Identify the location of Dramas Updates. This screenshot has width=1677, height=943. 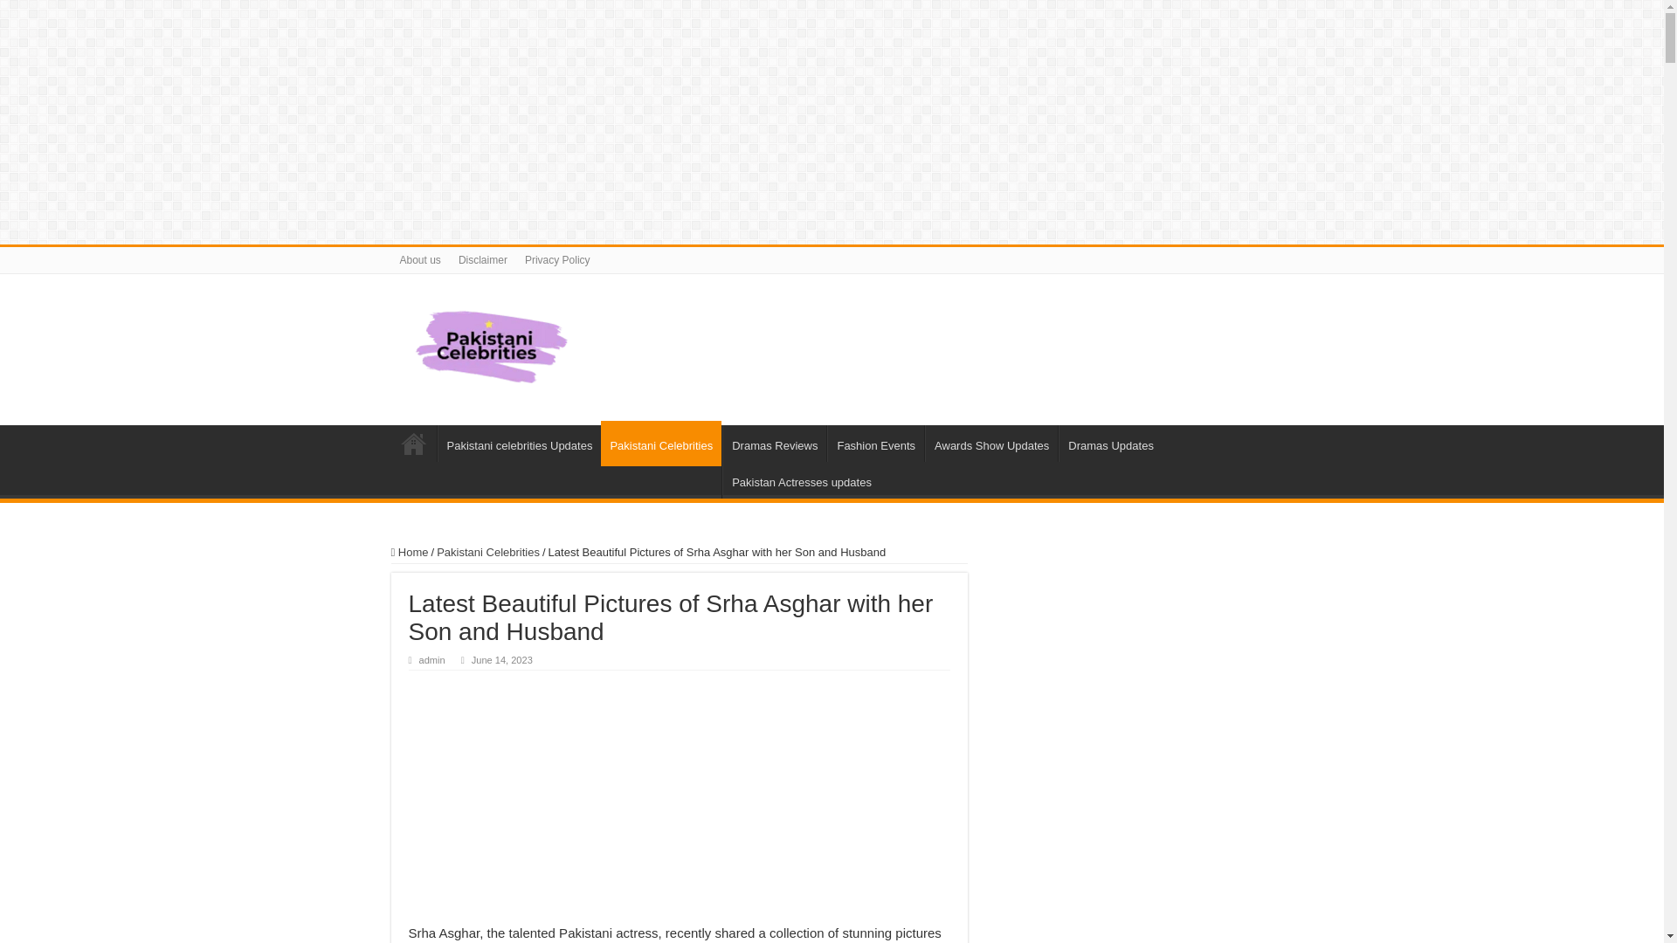
(1109, 444).